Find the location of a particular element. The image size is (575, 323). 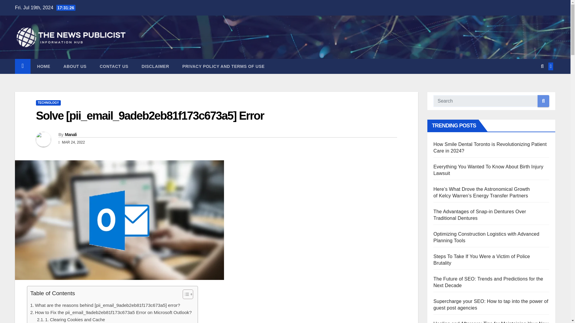

Home is located at coordinates (44, 66).